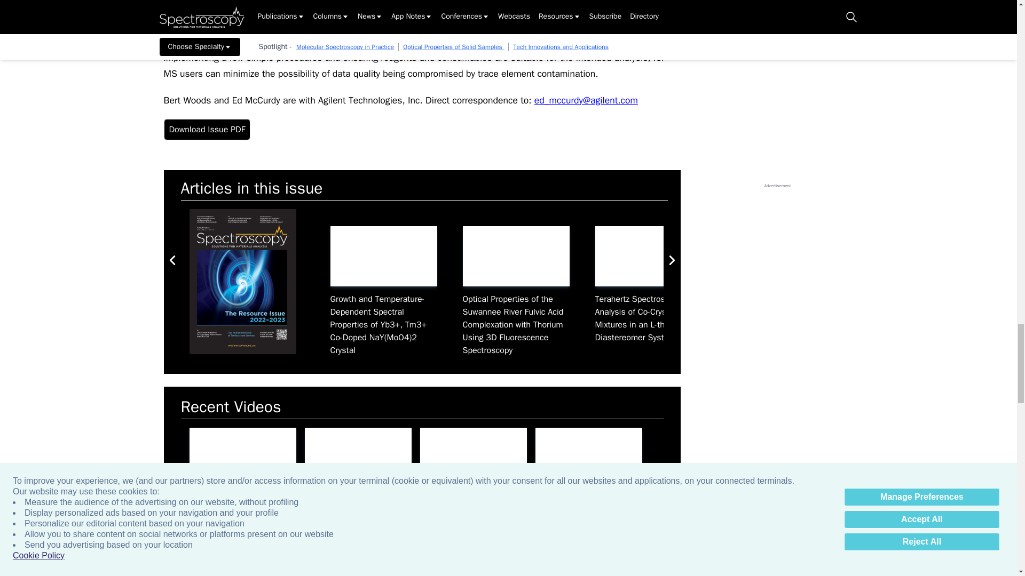 This screenshot has width=1025, height=576. Describe the element at coordinates (383, 256) in the screenshot. I see `crystals sparkling against a black background` at that location.